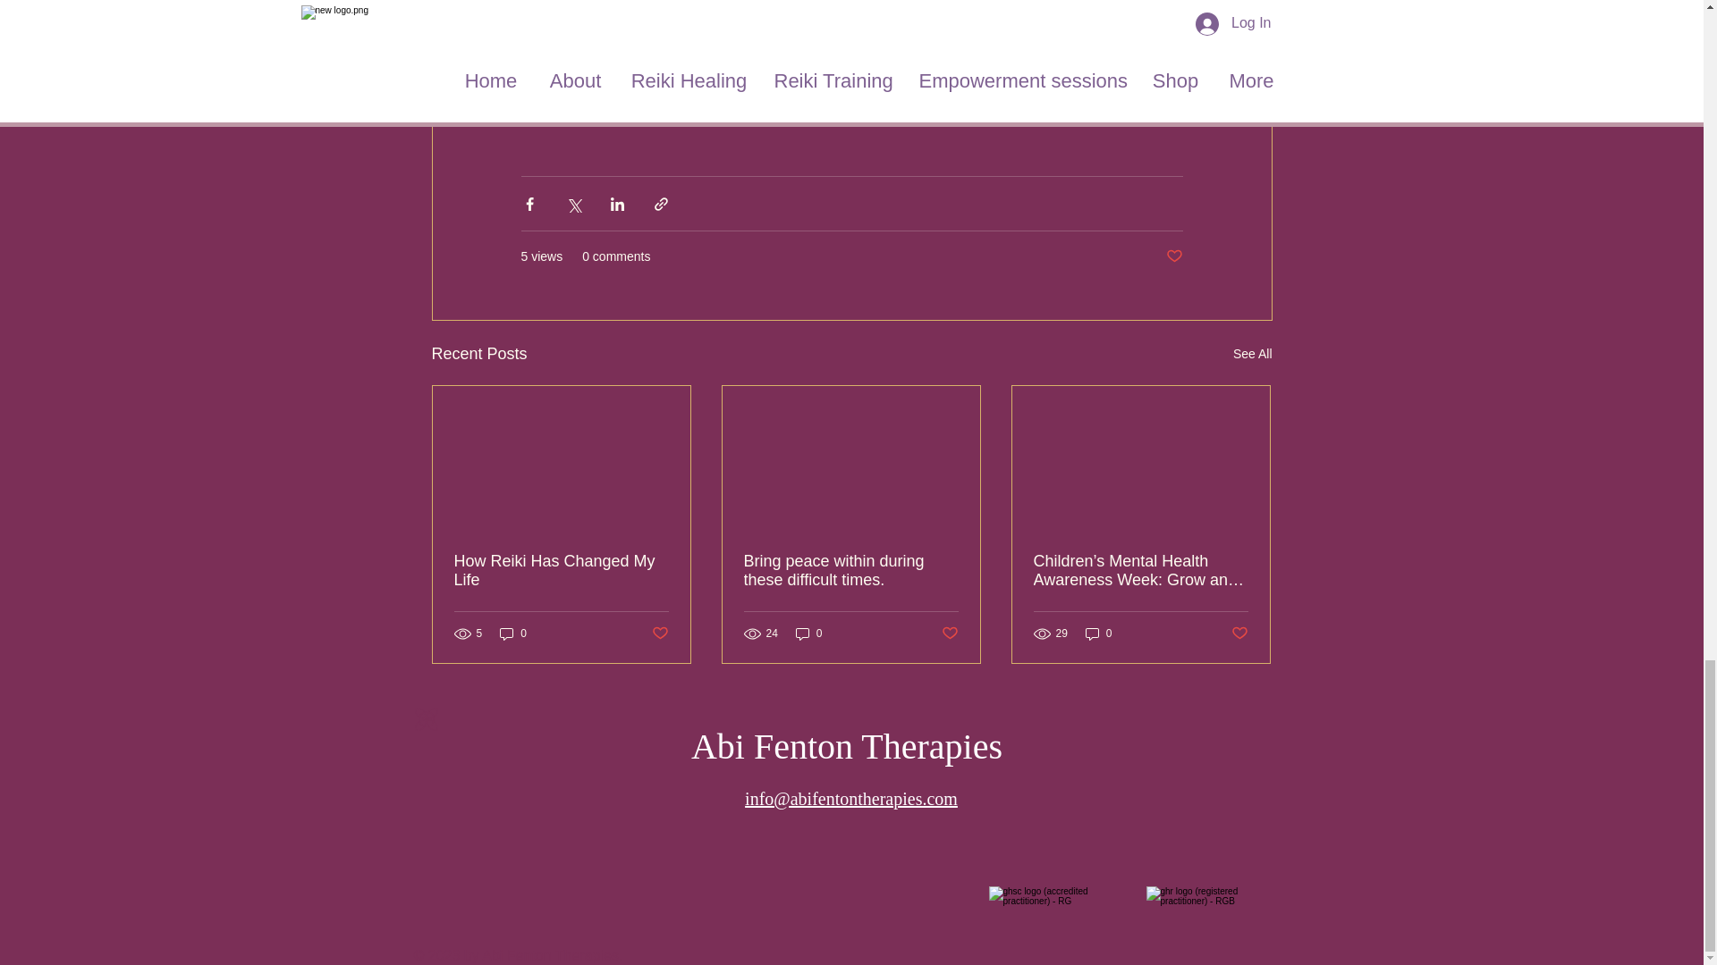 The height and width of the screenshot is (965, 1717). I want to click on 0, so click(1098, 634).